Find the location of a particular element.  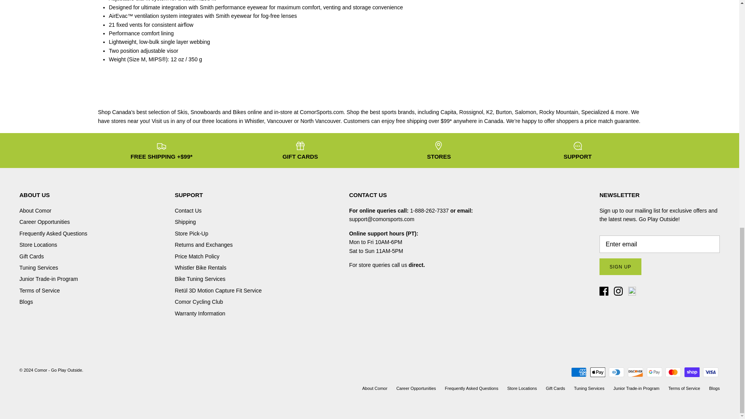

Instagram is located at coordinates (619, 291).